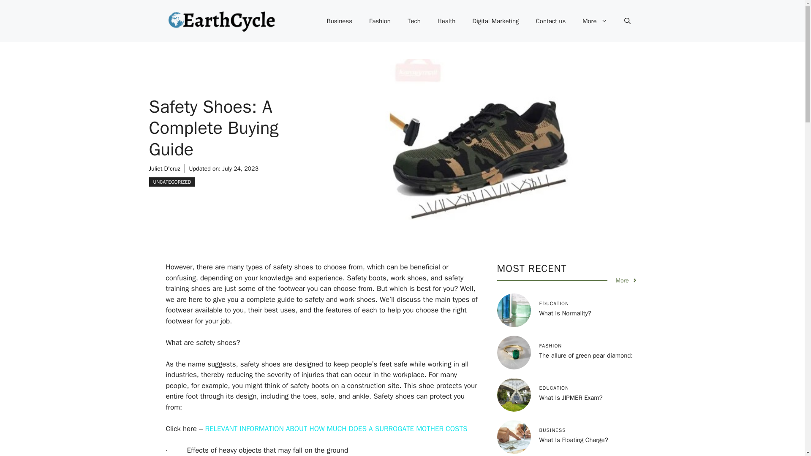 This screenshot has height=456, width=811. Describe the element at coordinates (171, 182) in the screenshot. I see `UNCATEGORIZED` at that location.